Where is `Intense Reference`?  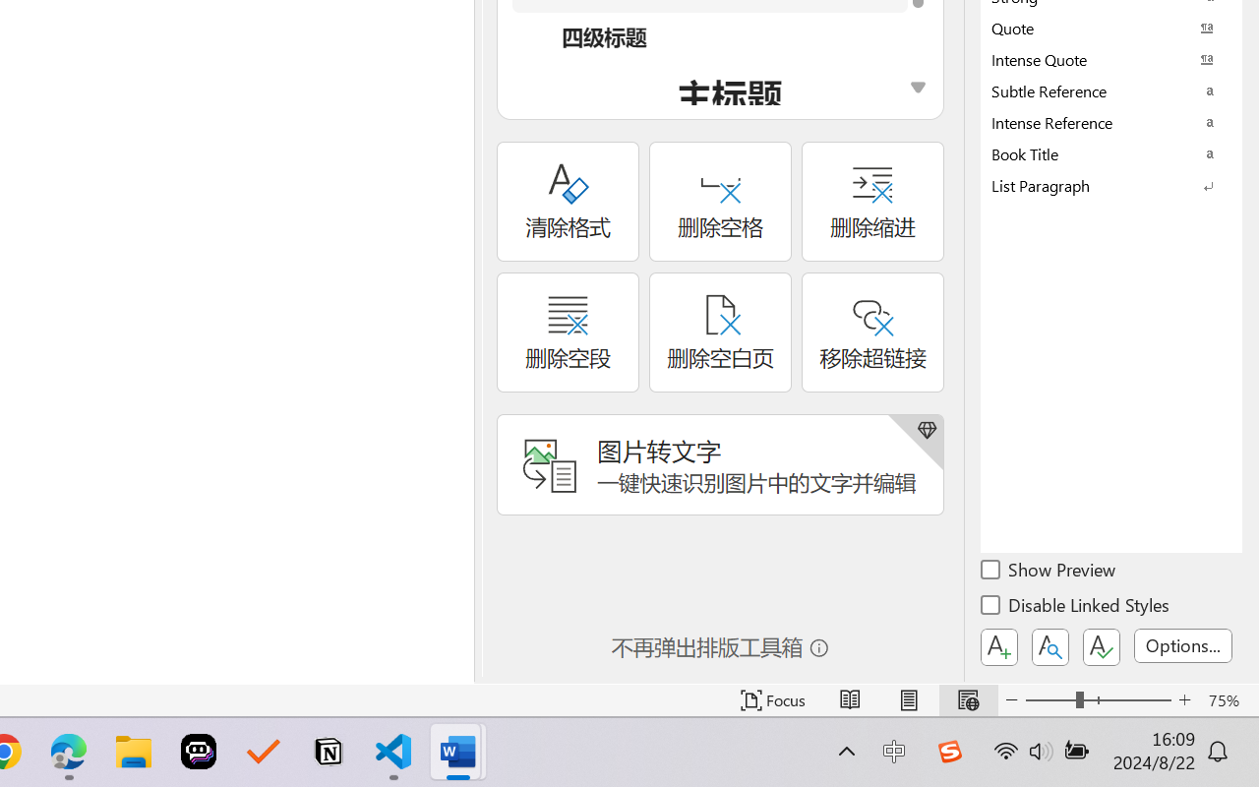
Intense Reference is located at coordinates (1111, 122).